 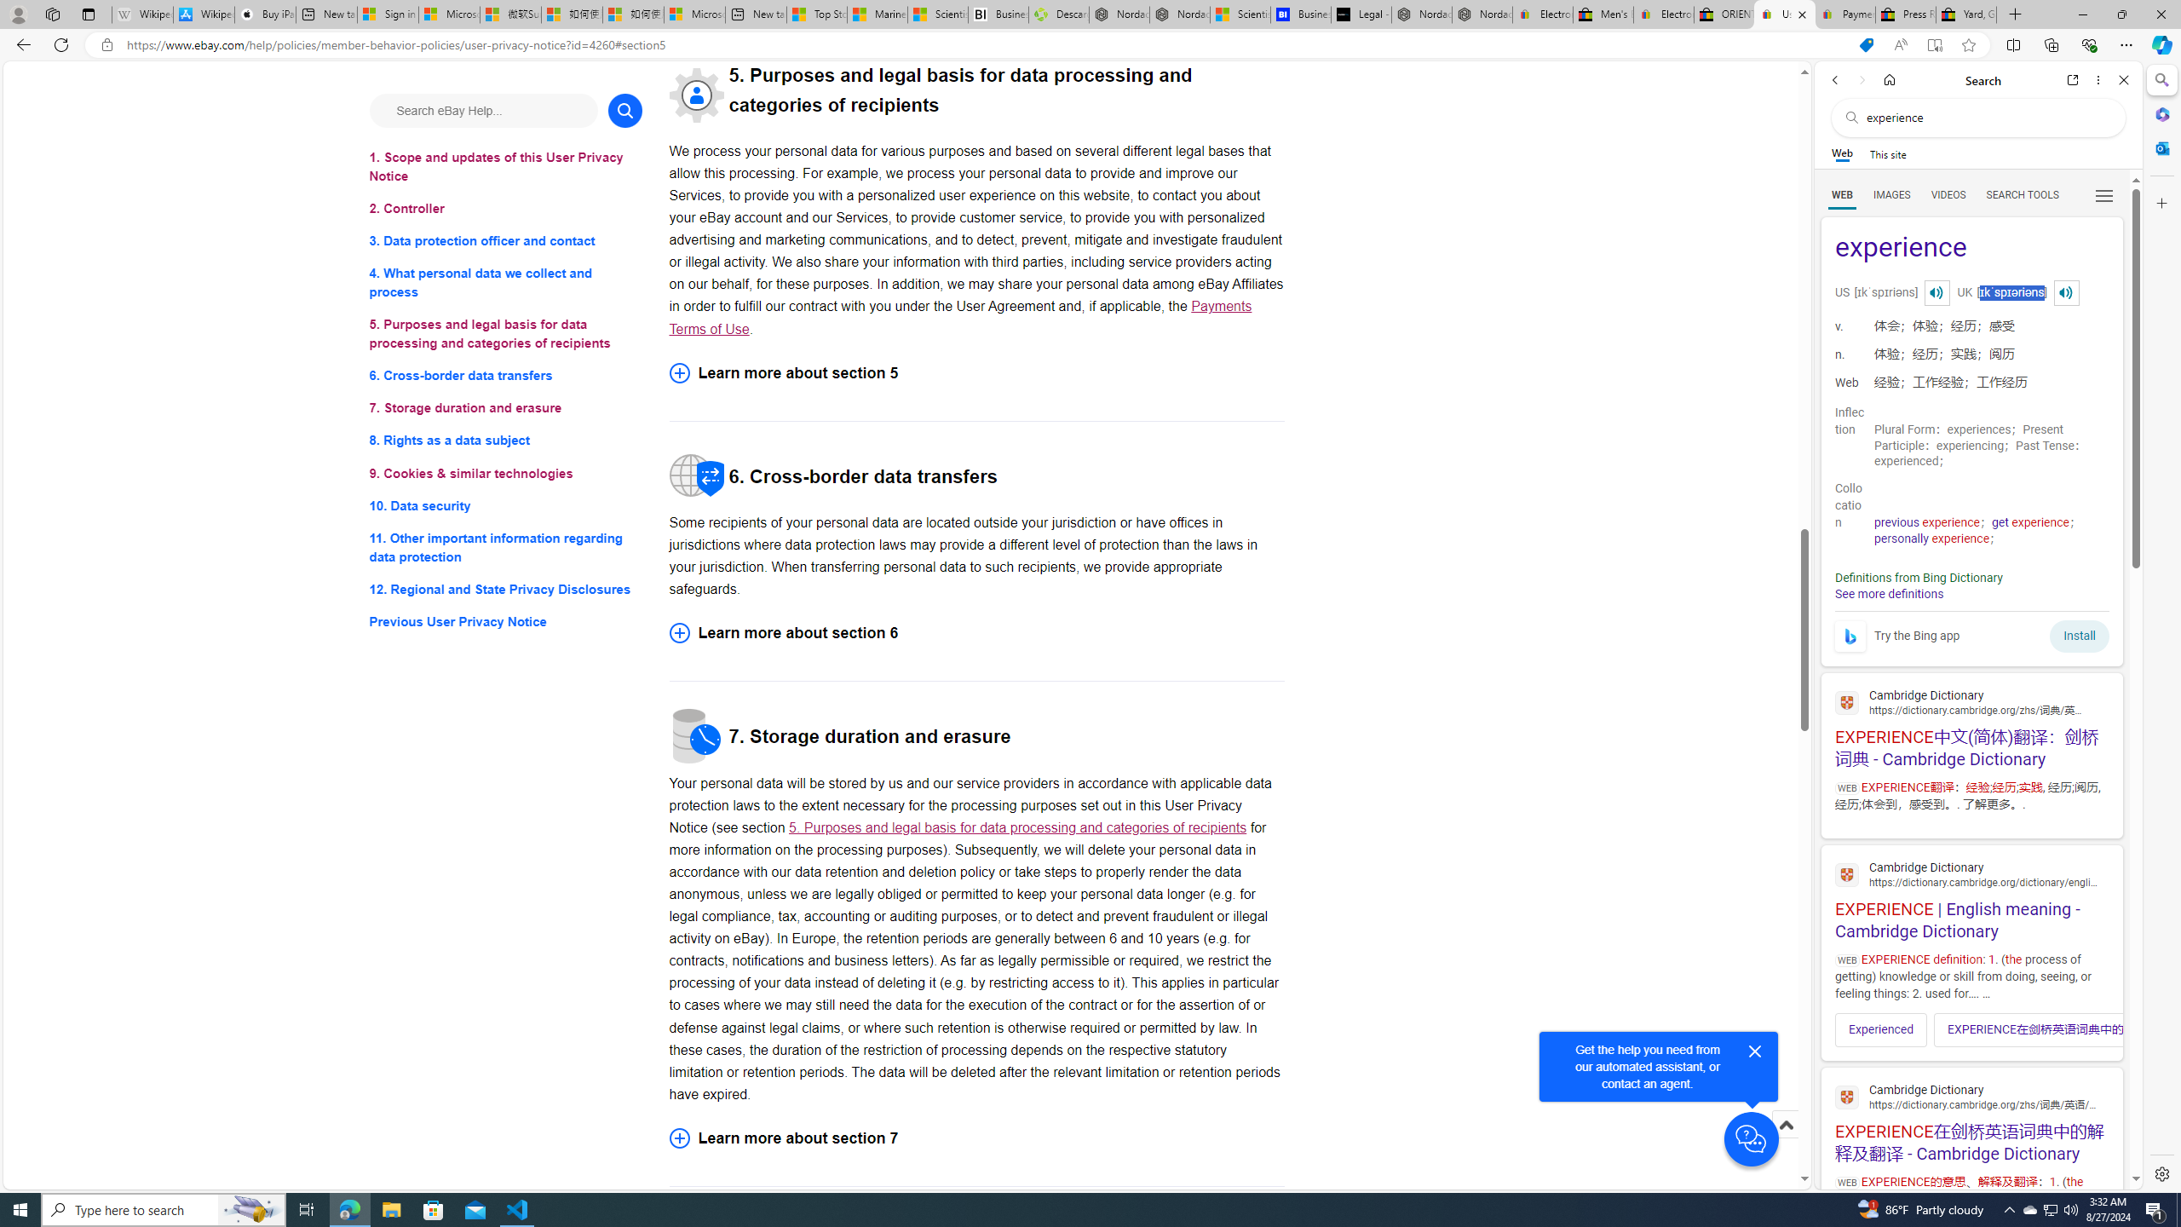 I want to click on Previous User Privacy Notice, so click(x=506, y=622).